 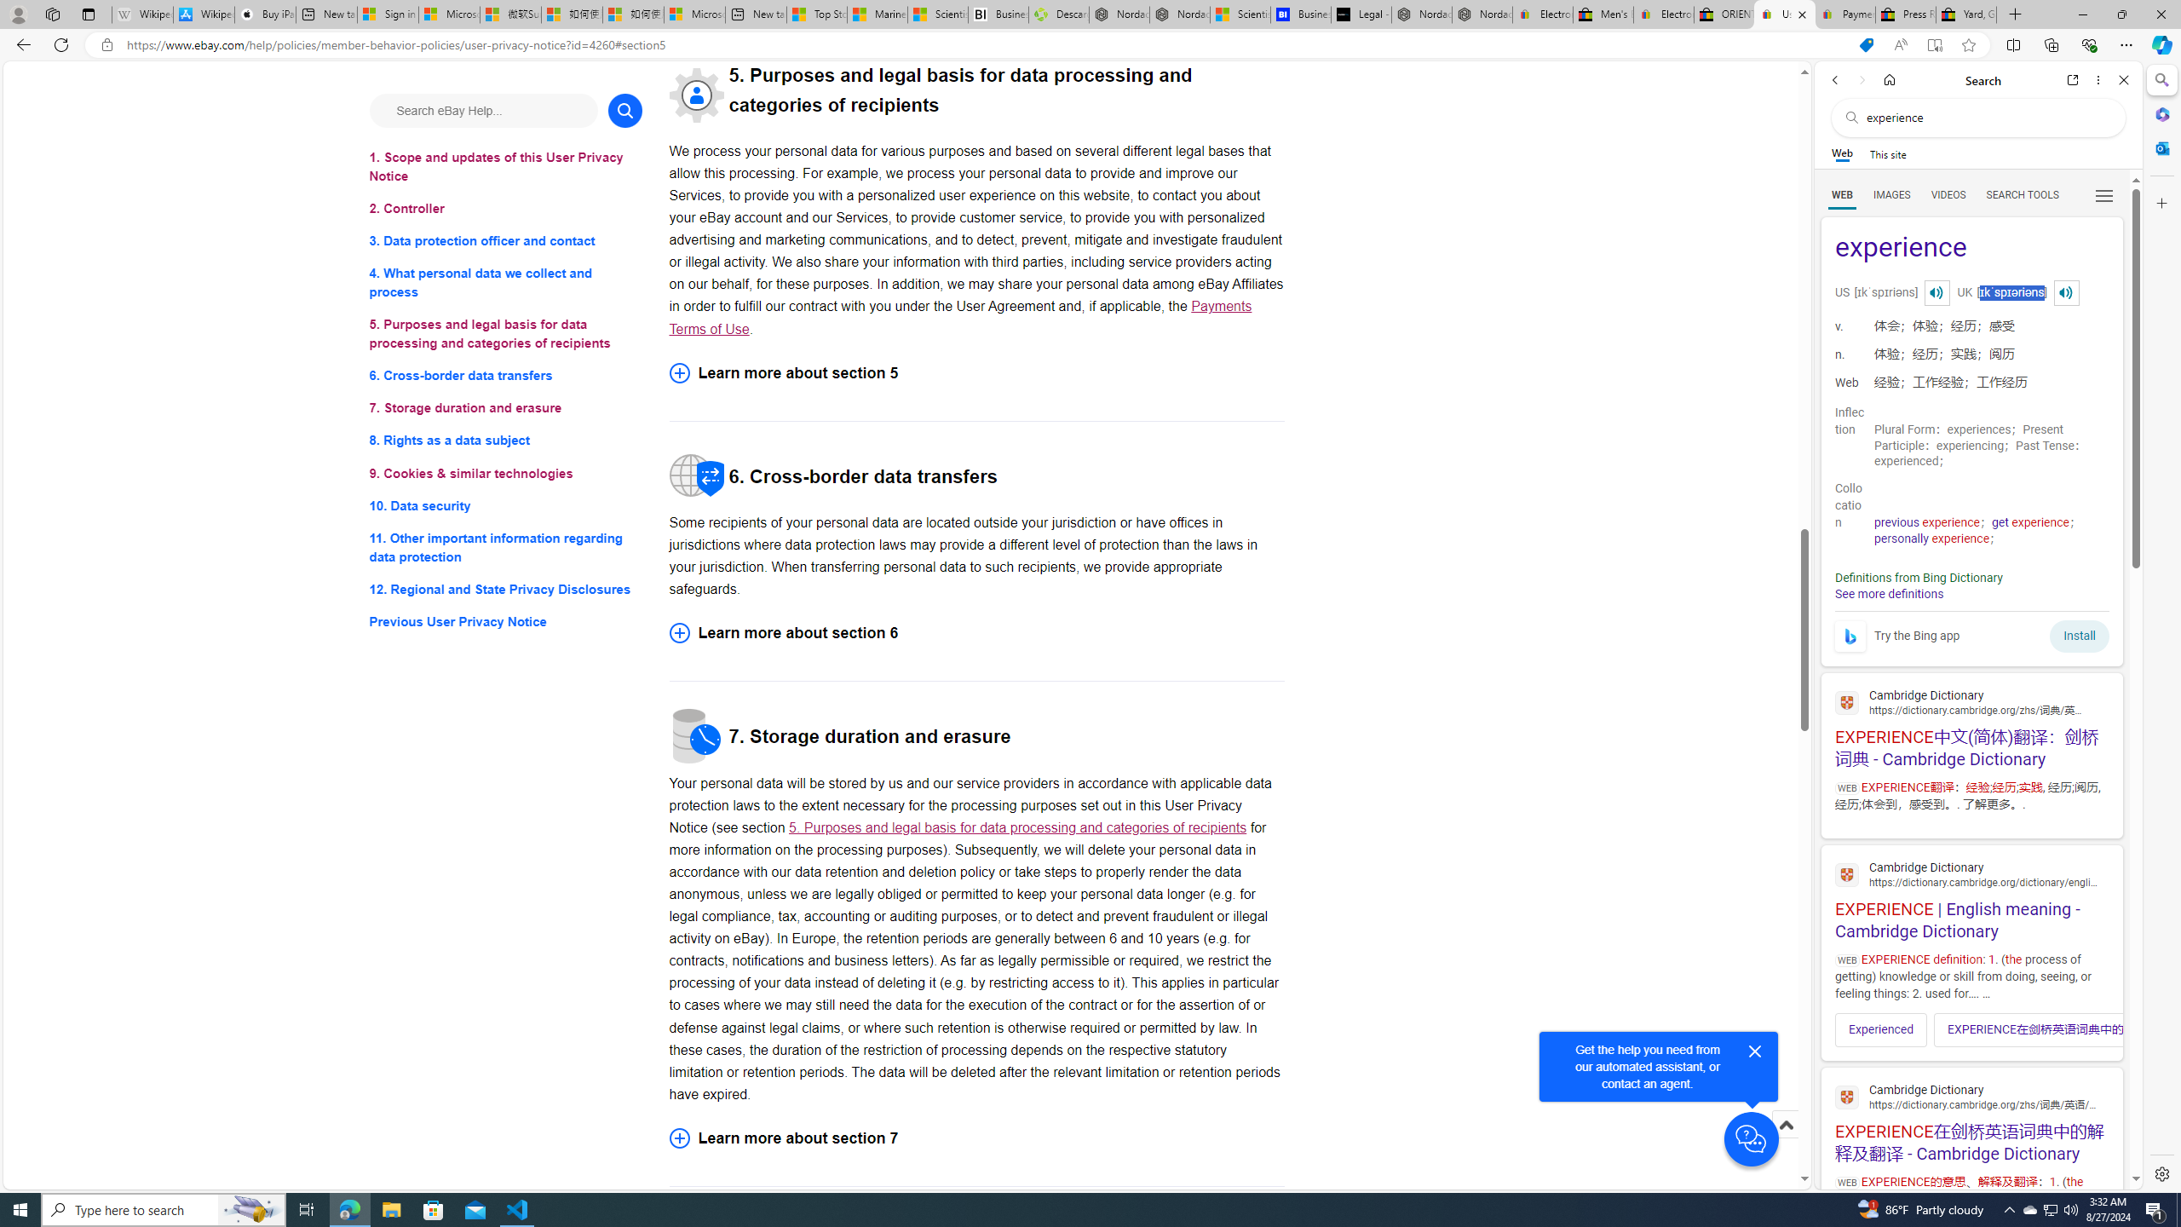 I want to click on Previous User Privacy Notice, so click(x=506, y=622).